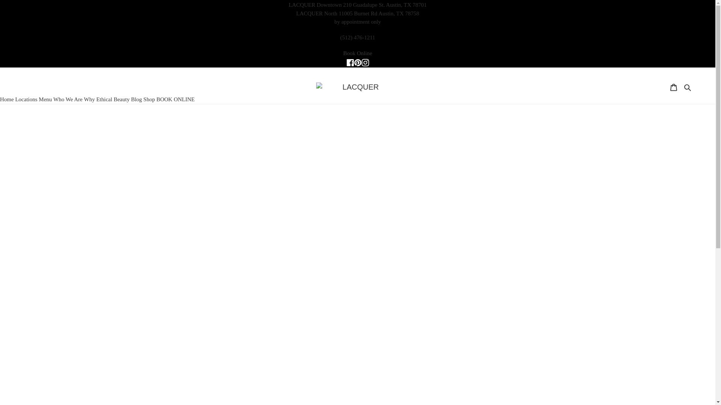 This screenshot has width=721, height=405. Describe the element at coordinates (175, 99) in the screenshot. I see `BOOK ONLINE` at that location.